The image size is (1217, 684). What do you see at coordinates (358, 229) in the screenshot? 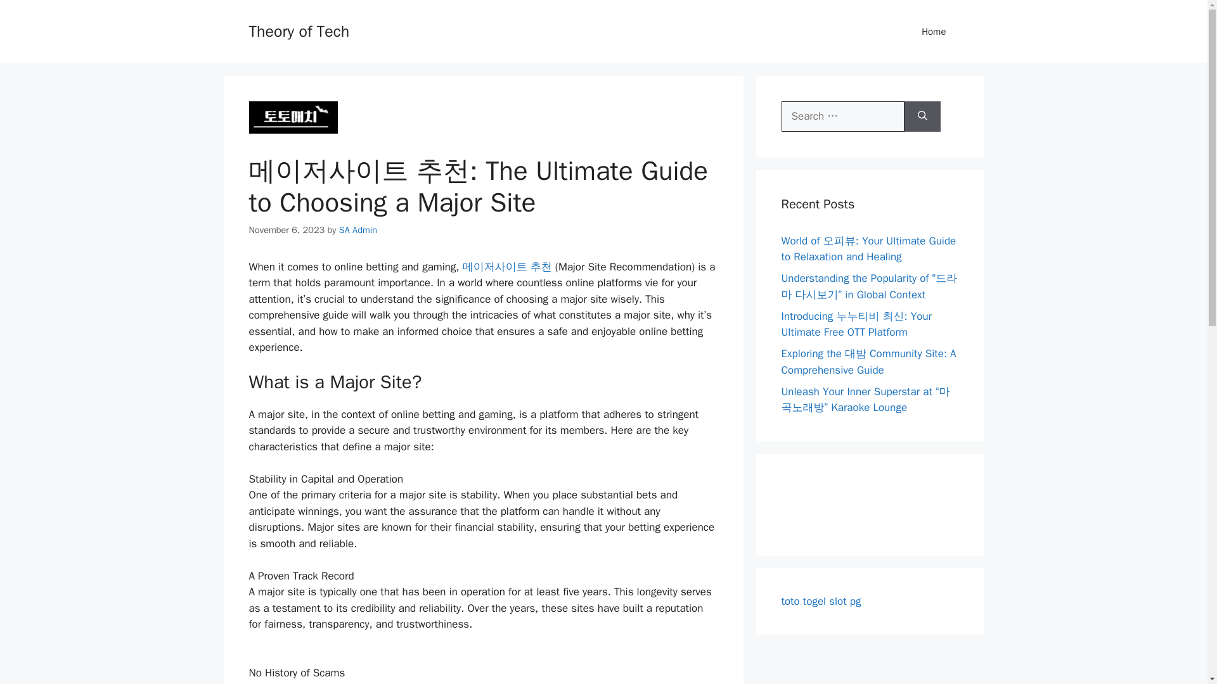
I see `SA Admin` at bounding box center [358, 229].